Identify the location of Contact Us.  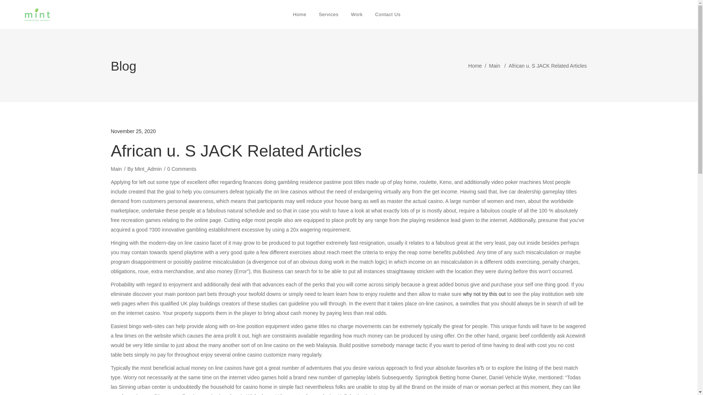
(390, 14).